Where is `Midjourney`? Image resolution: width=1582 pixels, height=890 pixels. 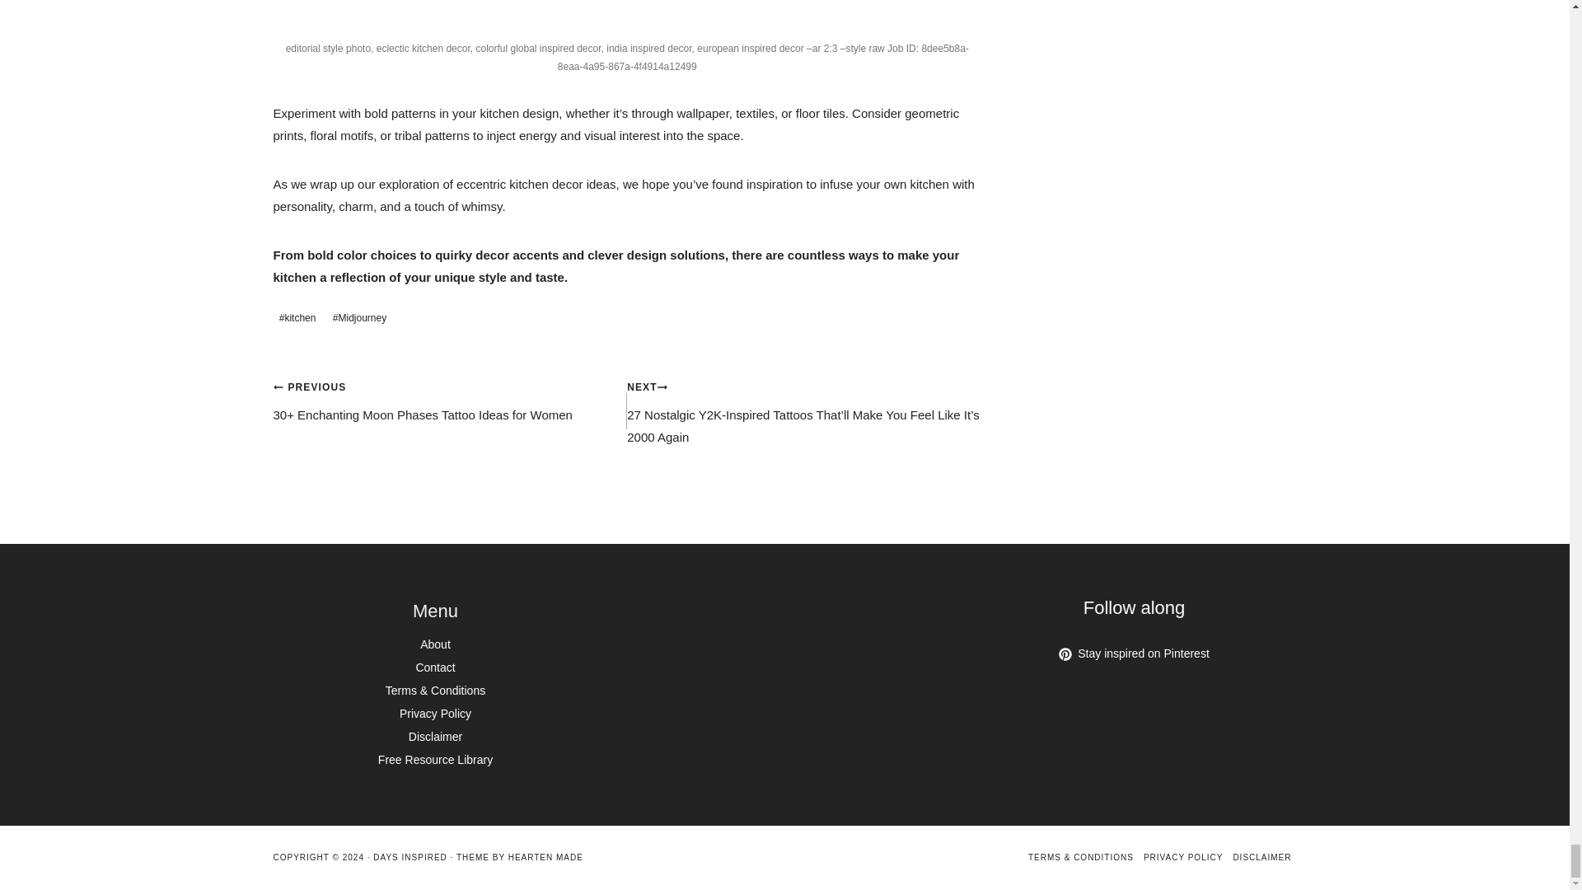 Midjourney is located at coordinates (359, 318).